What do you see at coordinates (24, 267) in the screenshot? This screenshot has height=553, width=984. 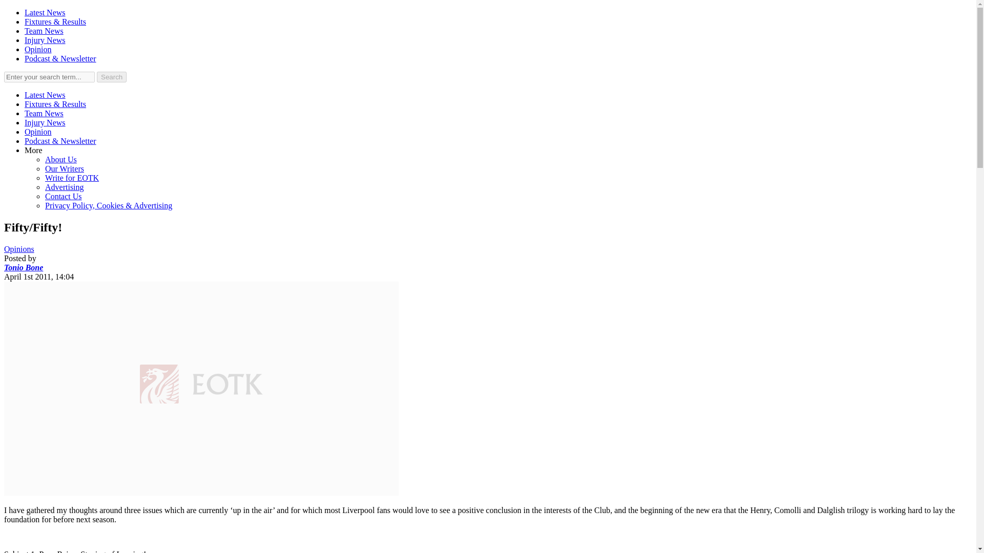 I see `Tonio Bone` at bounding box center [24, 267].